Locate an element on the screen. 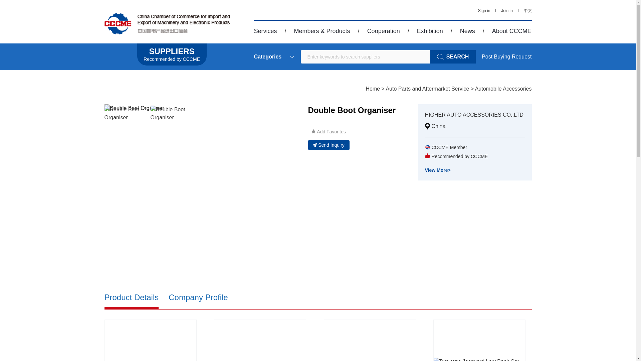 This screenshot has width=641, height=361. About CCCME is located at coordinates (511, 31).